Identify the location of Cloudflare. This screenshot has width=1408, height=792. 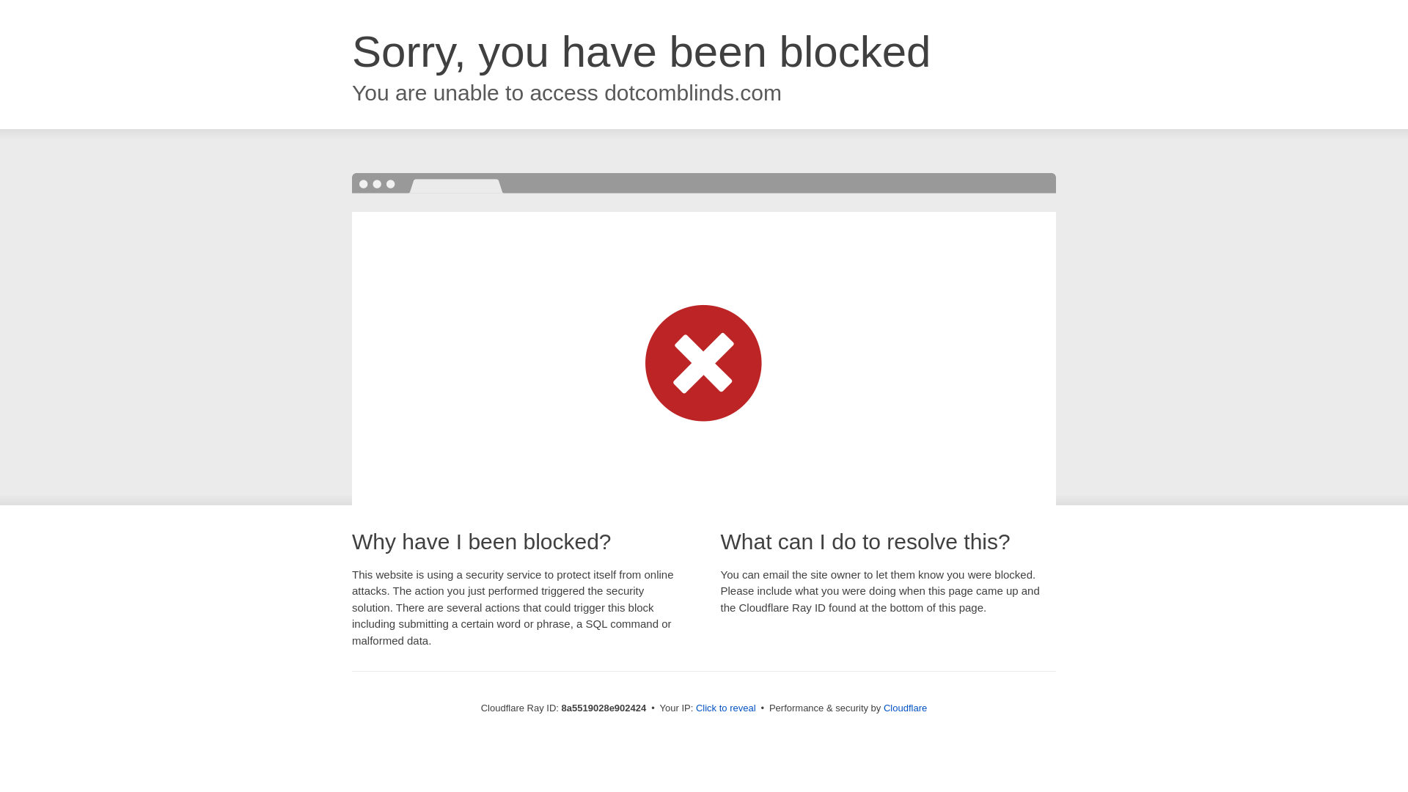
(905, 708).